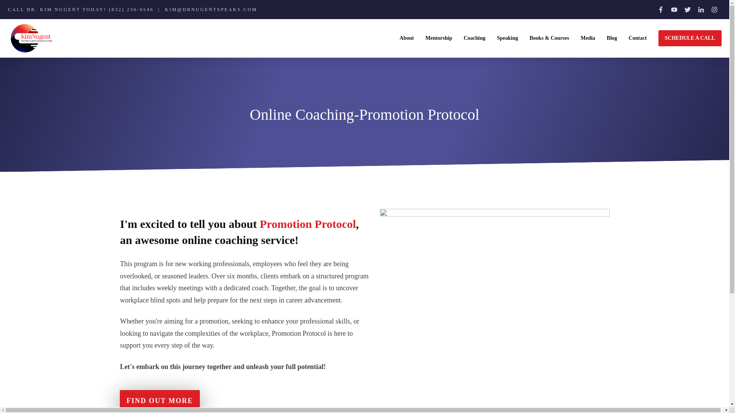 The height and width of the screenshot is (413, 735). I want to click on Blog, so click(612, 38).